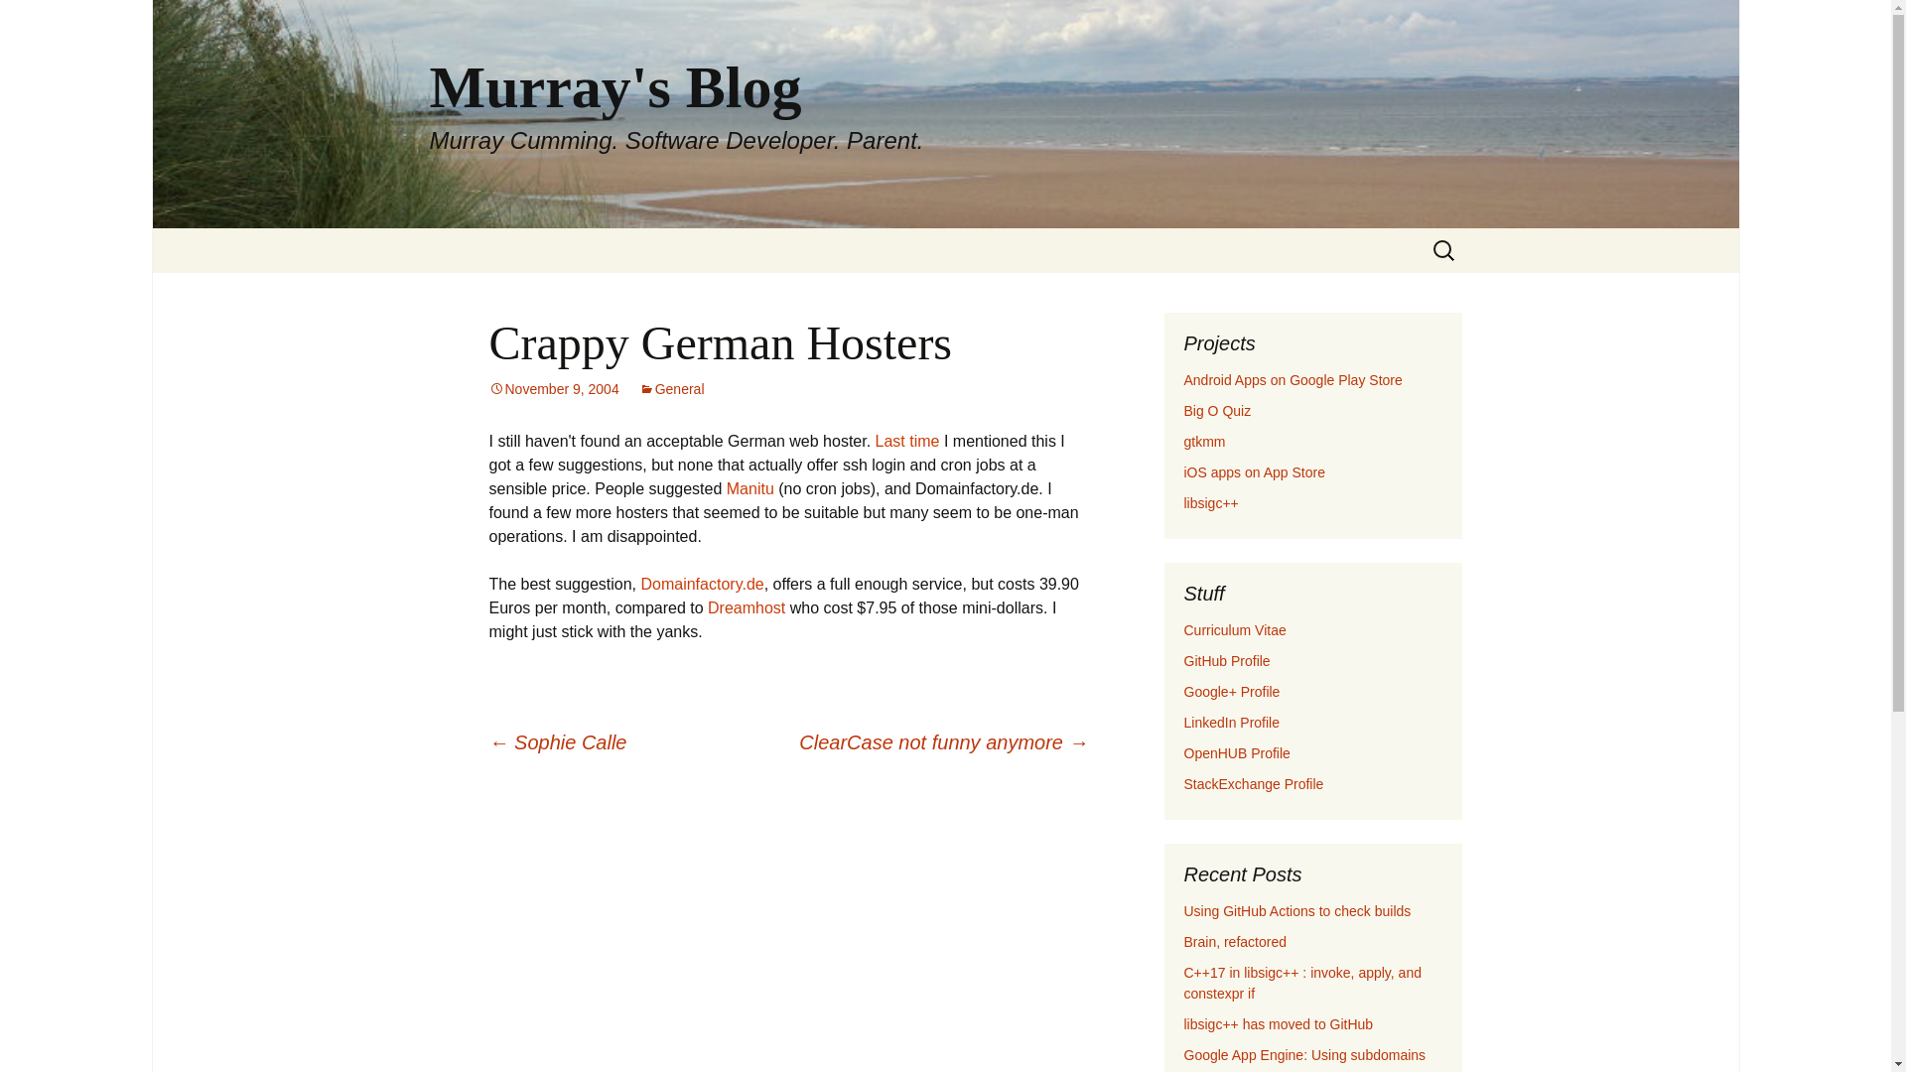 The image size is (1906, 1072). Describe the element at coordinates (1296, 911) in the screenshot. I see `Using GitHub Actions to check builds` at that location.